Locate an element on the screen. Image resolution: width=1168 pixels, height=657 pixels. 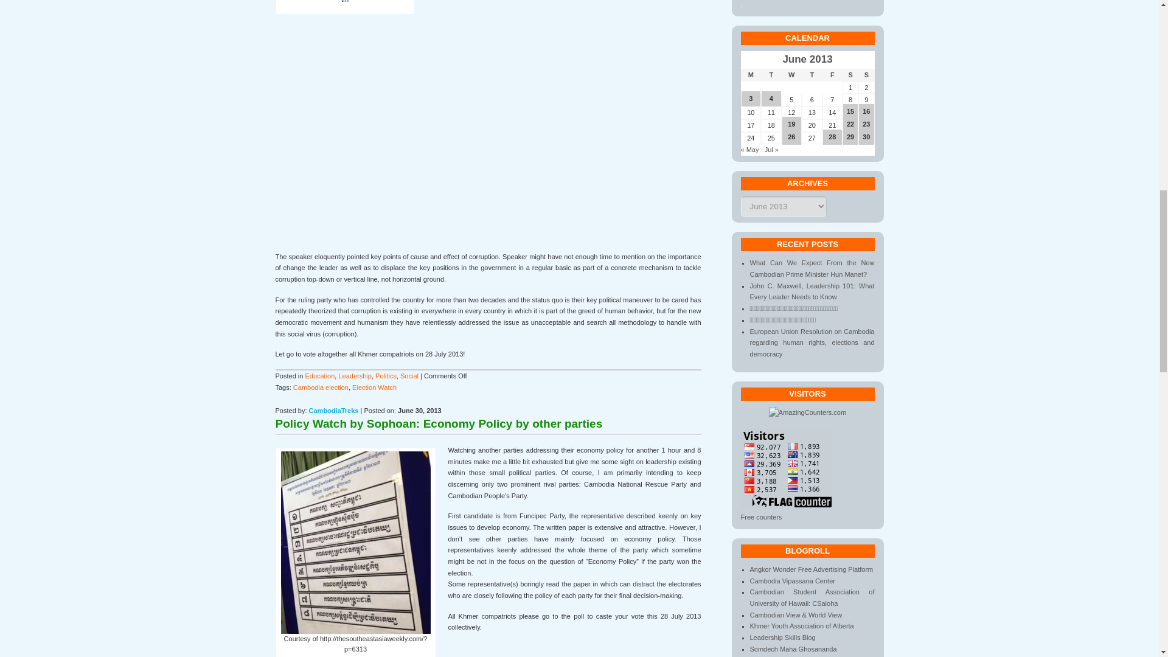
Saturday is located at coordinates (850, 75).